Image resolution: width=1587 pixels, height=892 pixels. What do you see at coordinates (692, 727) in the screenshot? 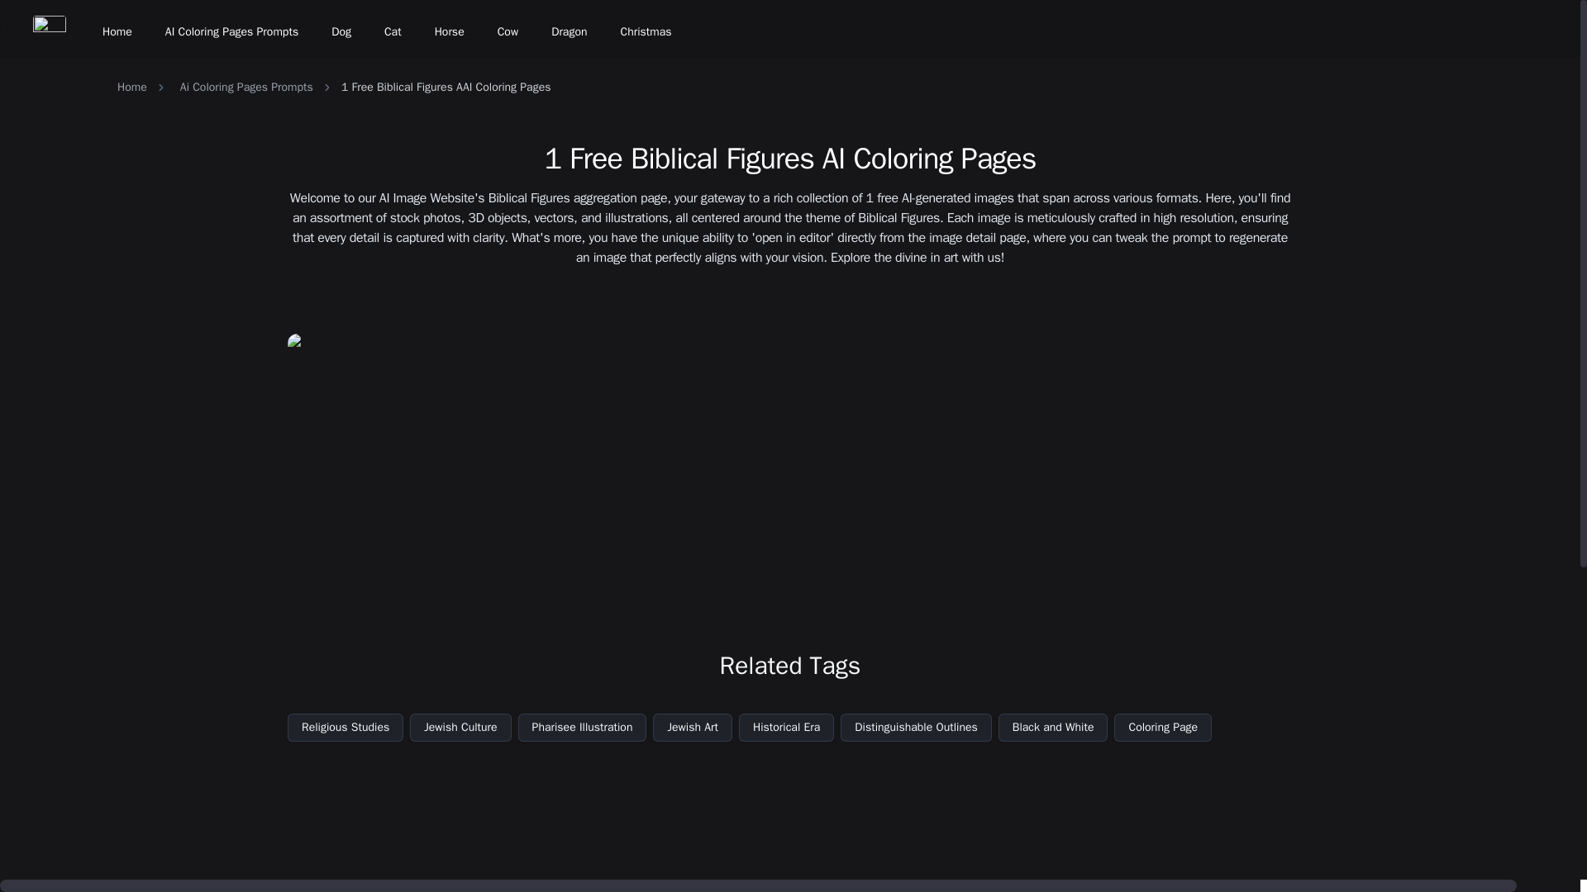
I see `Jewish Art` at bounding box center [692, 727].